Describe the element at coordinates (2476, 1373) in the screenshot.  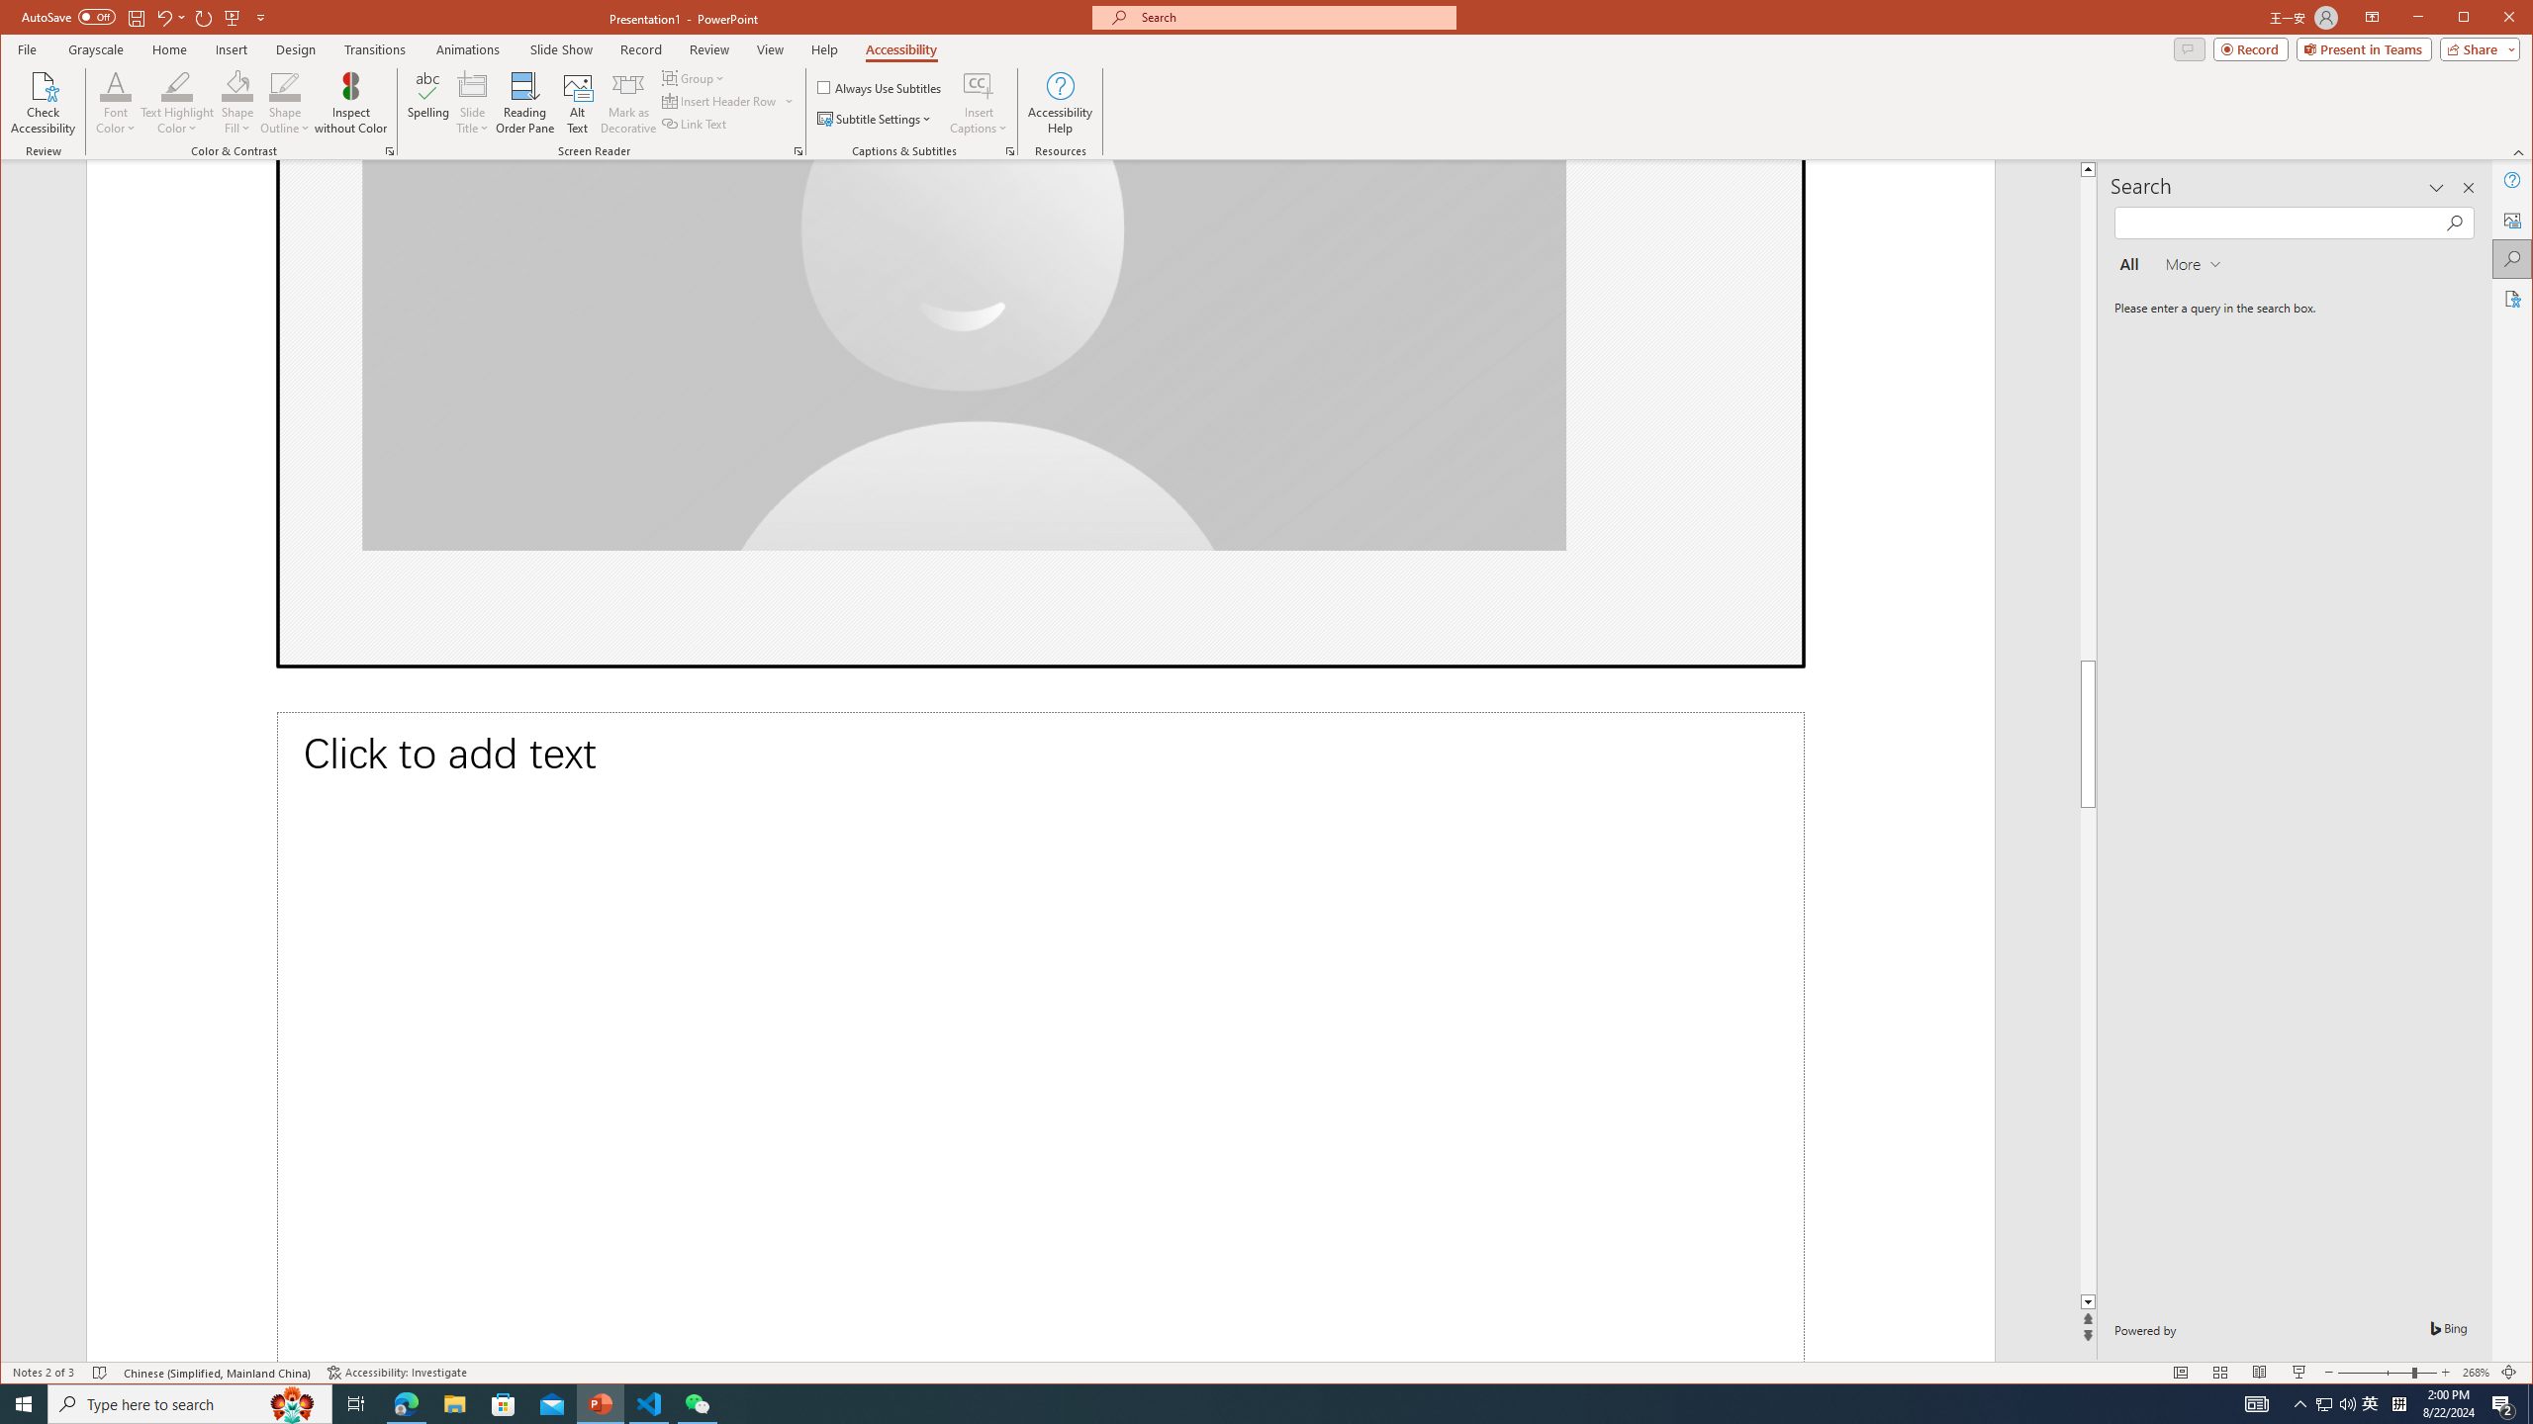
I see `Zoom 268%` at that location.